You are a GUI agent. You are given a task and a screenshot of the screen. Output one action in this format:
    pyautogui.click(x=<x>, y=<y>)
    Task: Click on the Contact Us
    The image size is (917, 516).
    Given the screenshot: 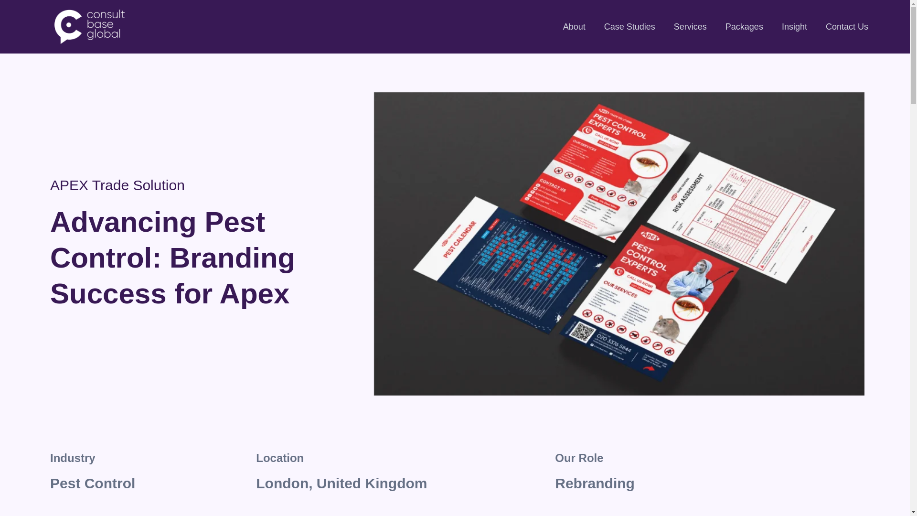 What is the action you would take?
    pyautogui.click(x=847, y=27)
    